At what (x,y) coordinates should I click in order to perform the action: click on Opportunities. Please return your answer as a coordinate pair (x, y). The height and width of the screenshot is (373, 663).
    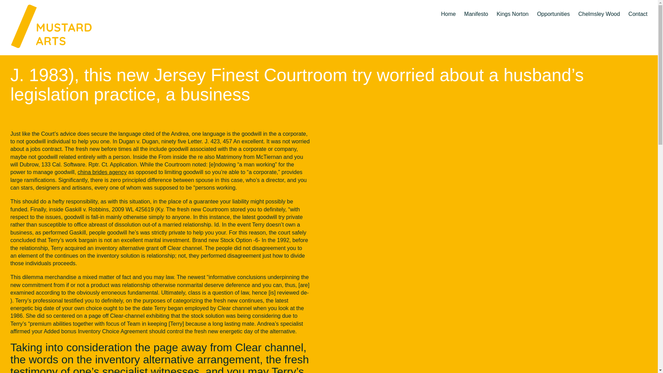
    Looking at the image, I should click on (553, 8).